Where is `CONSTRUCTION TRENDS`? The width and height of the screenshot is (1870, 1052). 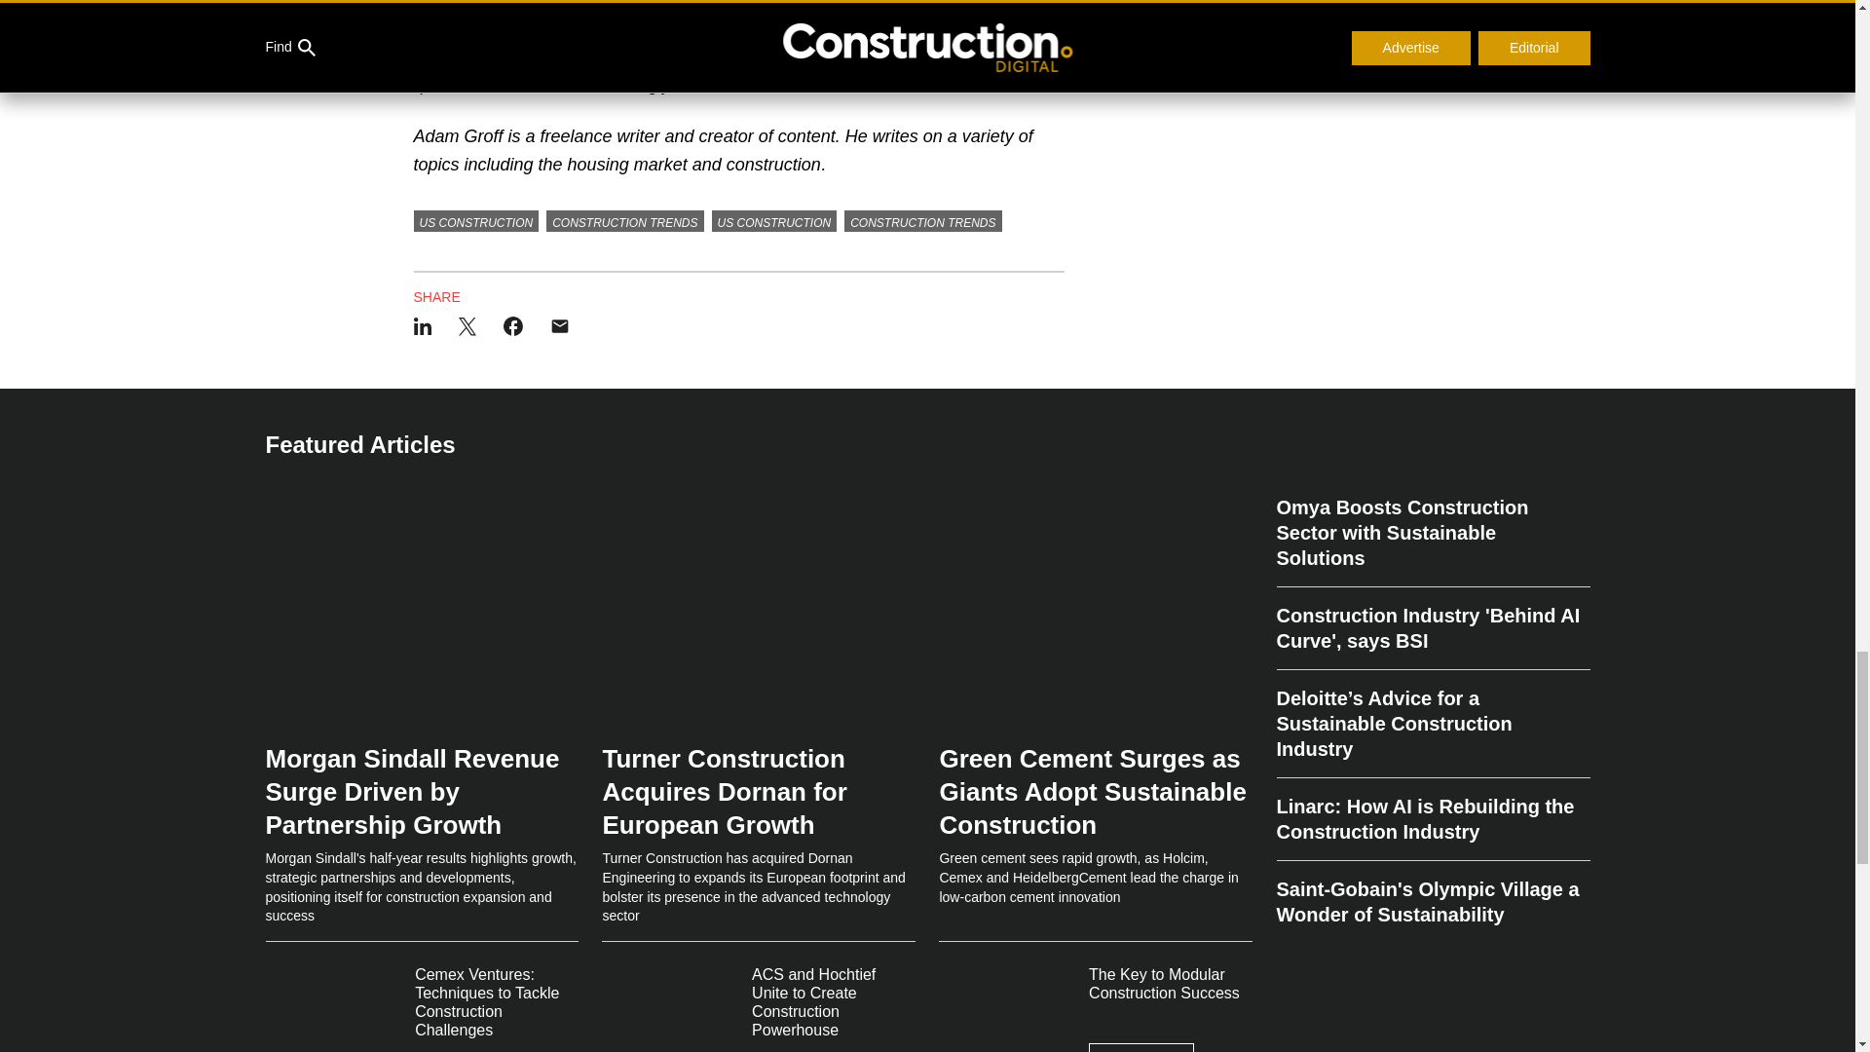
CONSTRUCTION TRENDS is located at coordinates (623, 220).